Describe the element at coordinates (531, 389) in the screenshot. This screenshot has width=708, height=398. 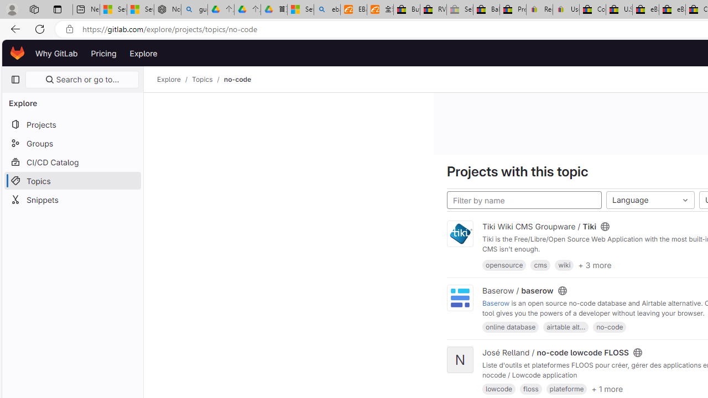
I see `floss` at that location.